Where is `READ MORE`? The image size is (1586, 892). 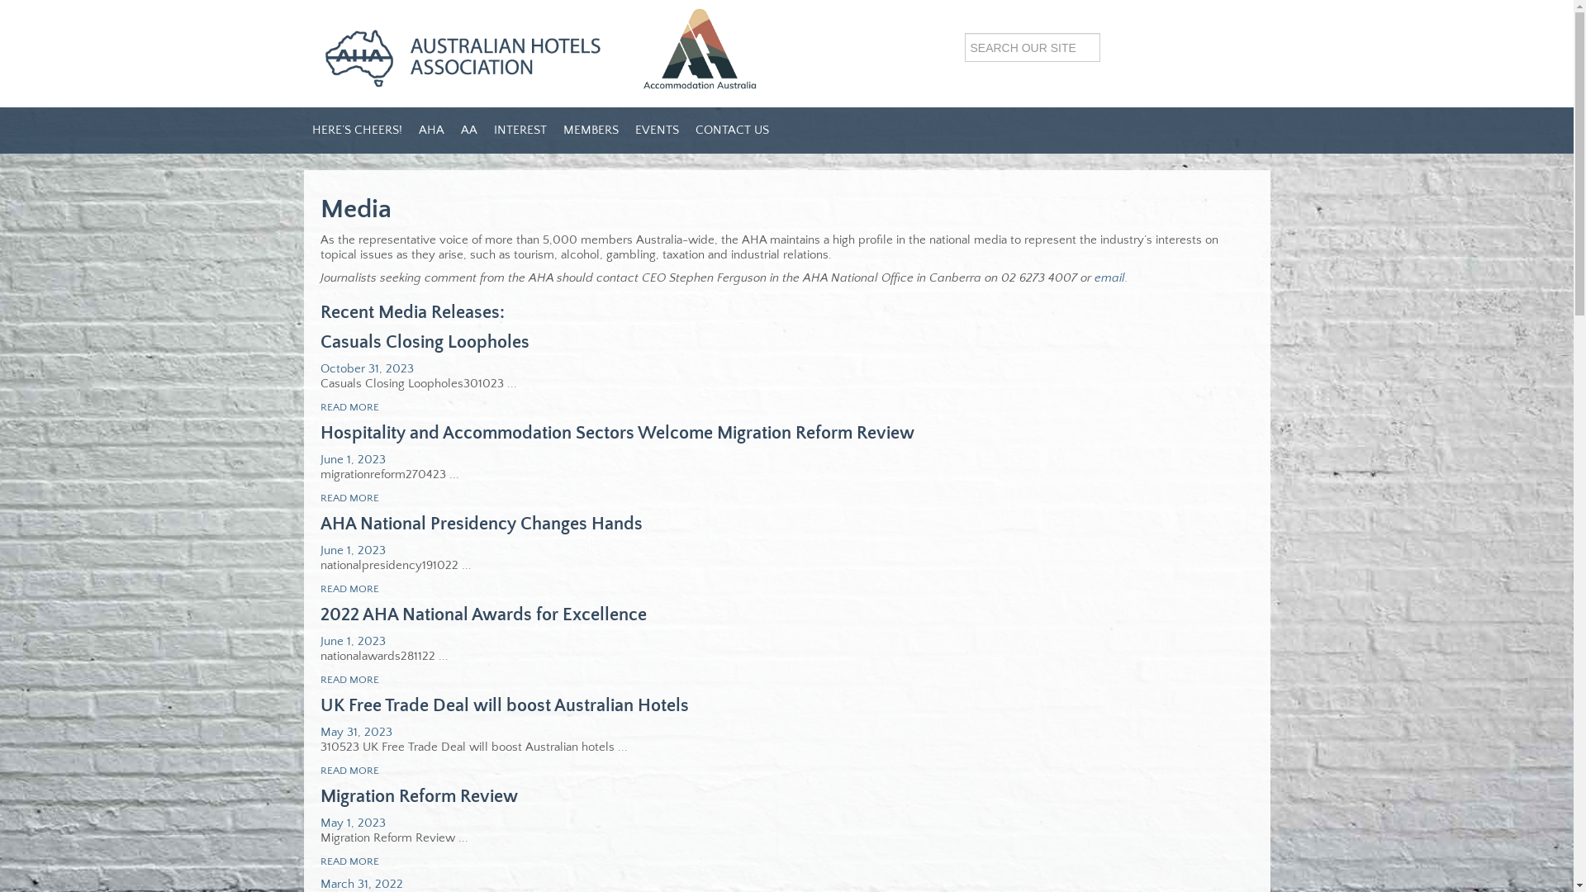 READ MORE is located at coordinates (350, 498).